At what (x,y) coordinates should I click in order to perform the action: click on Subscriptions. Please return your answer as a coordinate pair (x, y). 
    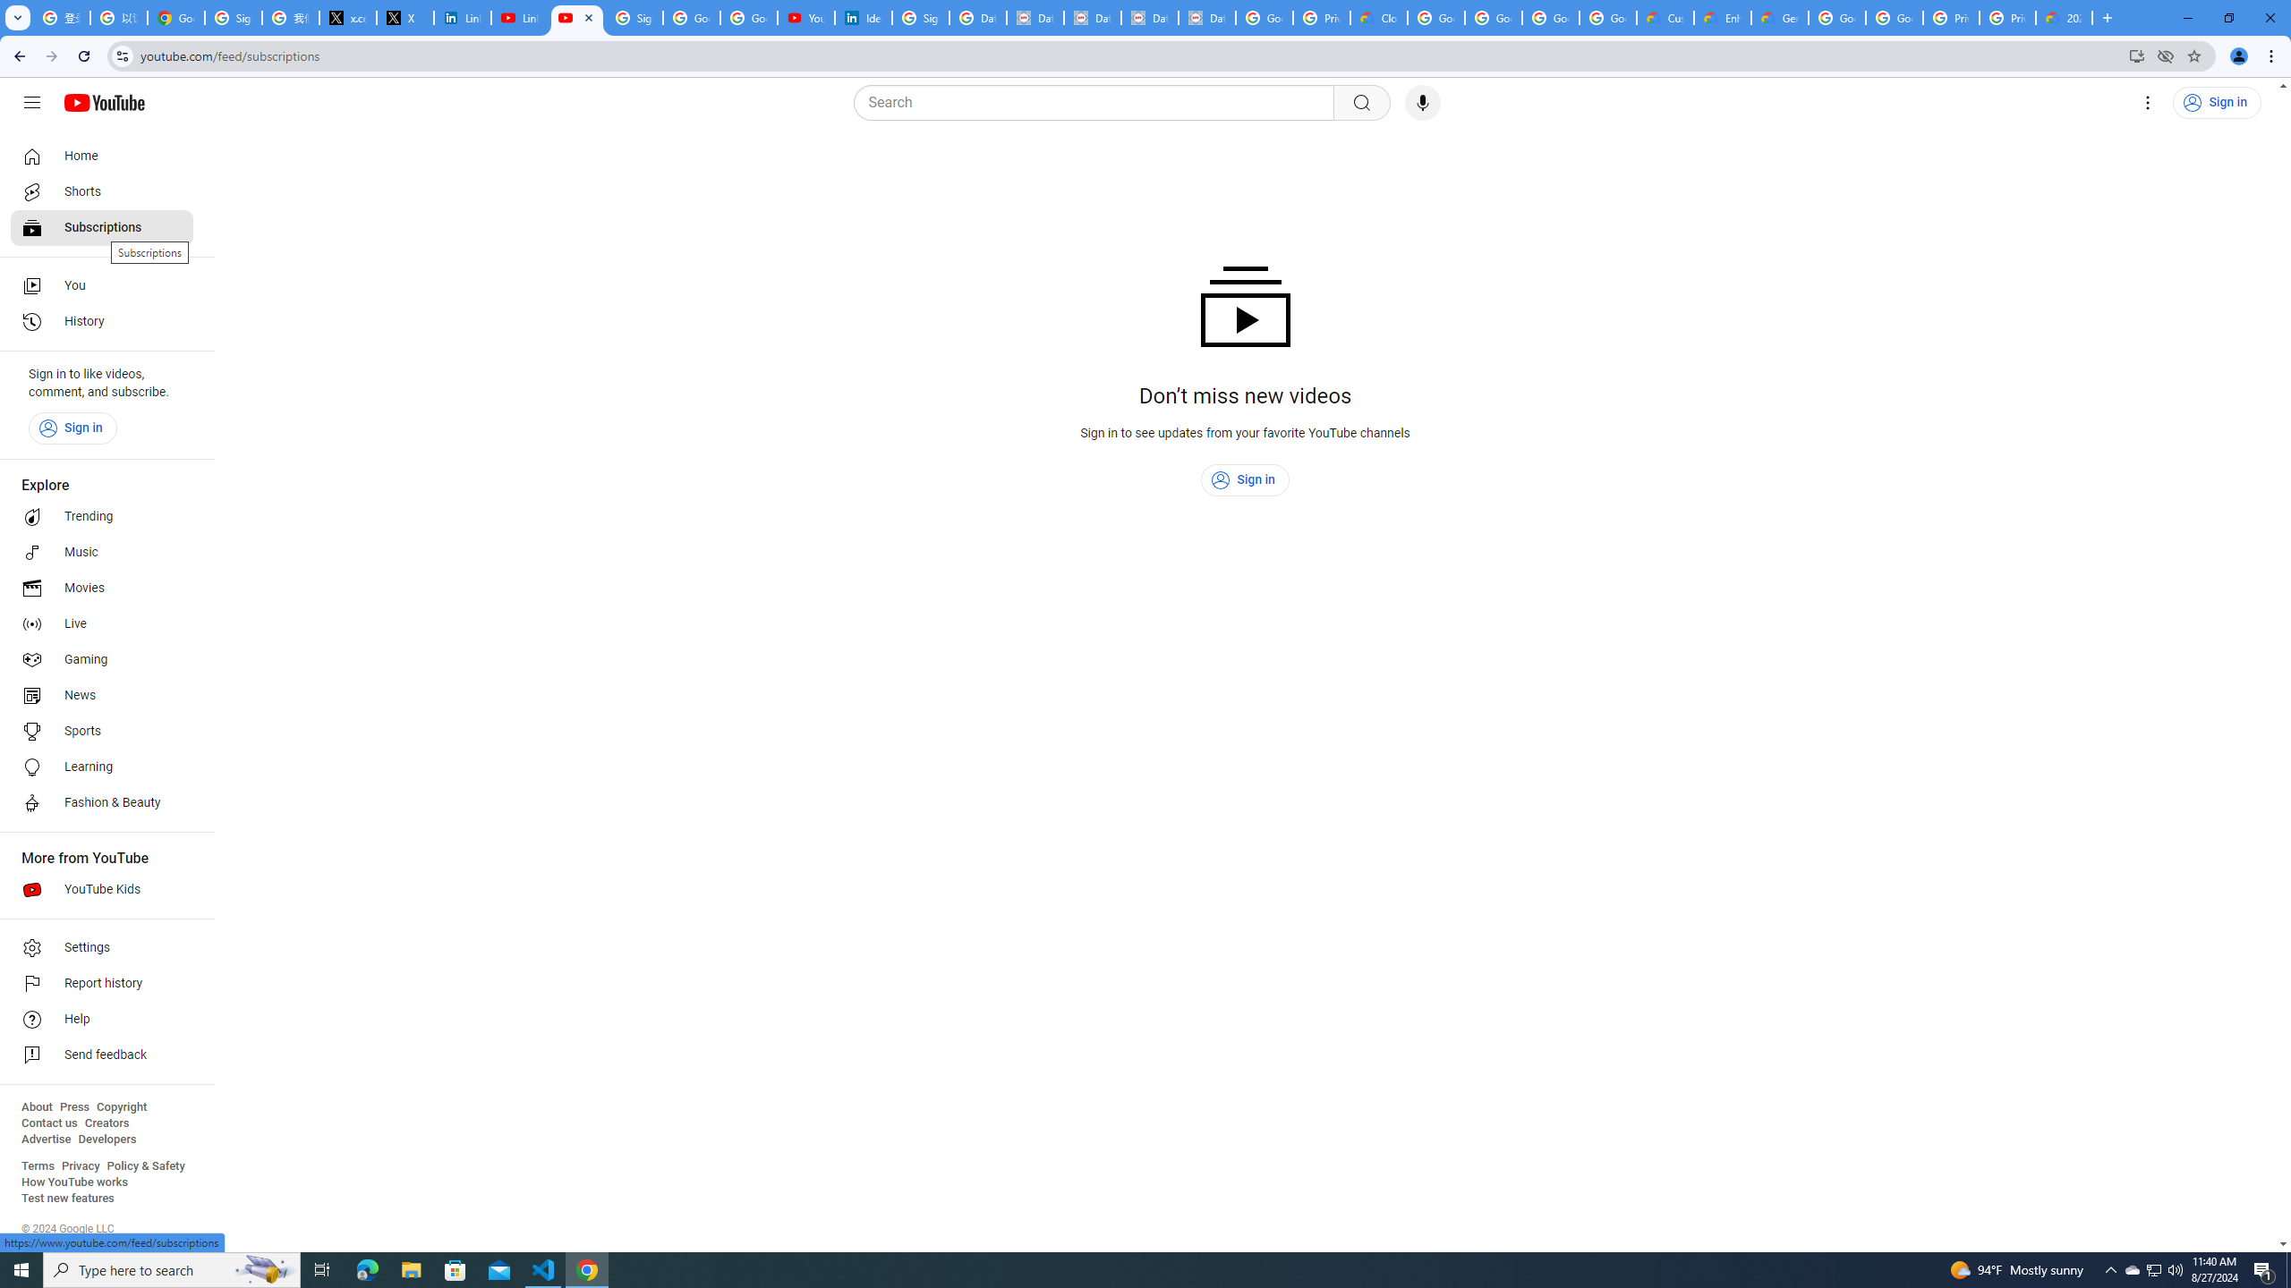
    Looking at the image, I should click on (102, 227).